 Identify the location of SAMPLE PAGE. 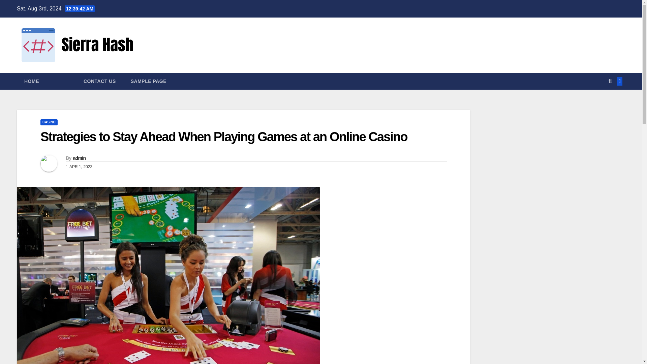
(149, 81).